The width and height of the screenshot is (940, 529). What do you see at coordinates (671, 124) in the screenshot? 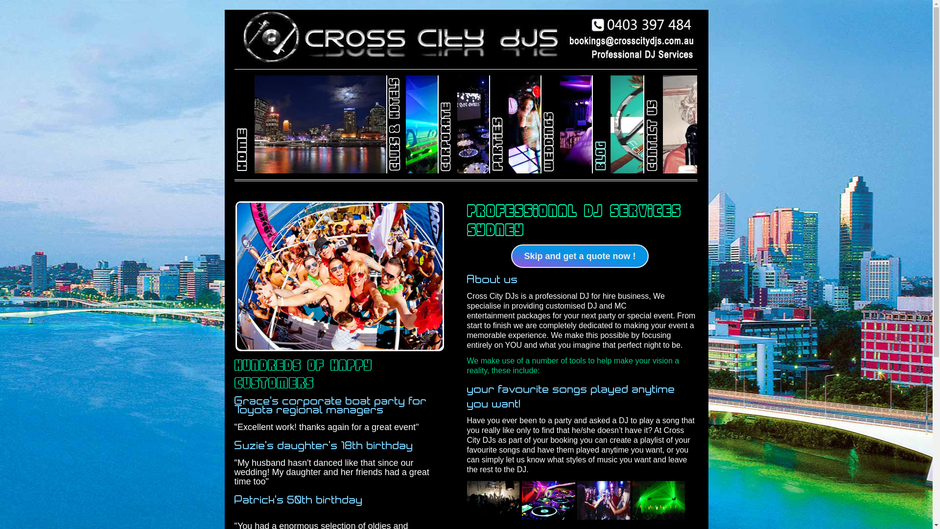
I see `#18 (no title)` at bounding box center [671, 124].